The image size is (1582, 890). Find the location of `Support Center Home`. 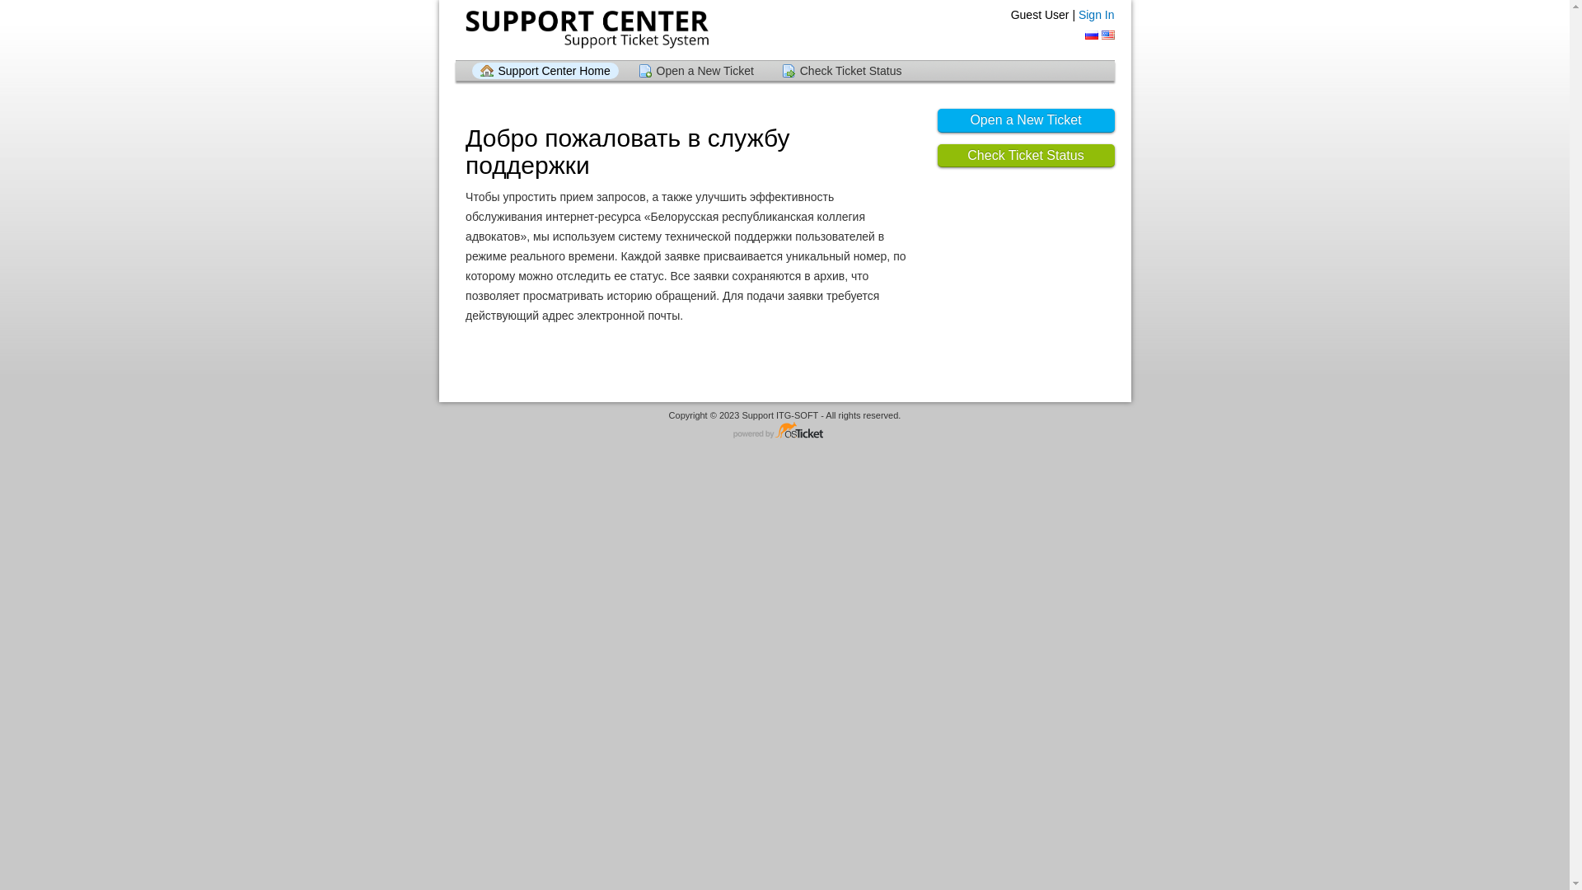

Support Center Home is located at coordinates (545, 71).